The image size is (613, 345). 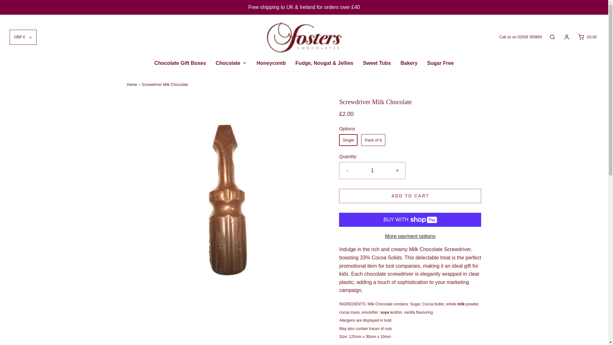 What do you see at coordinates (372, 171) in the screenshot?
I see `1` at bounding box center [372, 171].